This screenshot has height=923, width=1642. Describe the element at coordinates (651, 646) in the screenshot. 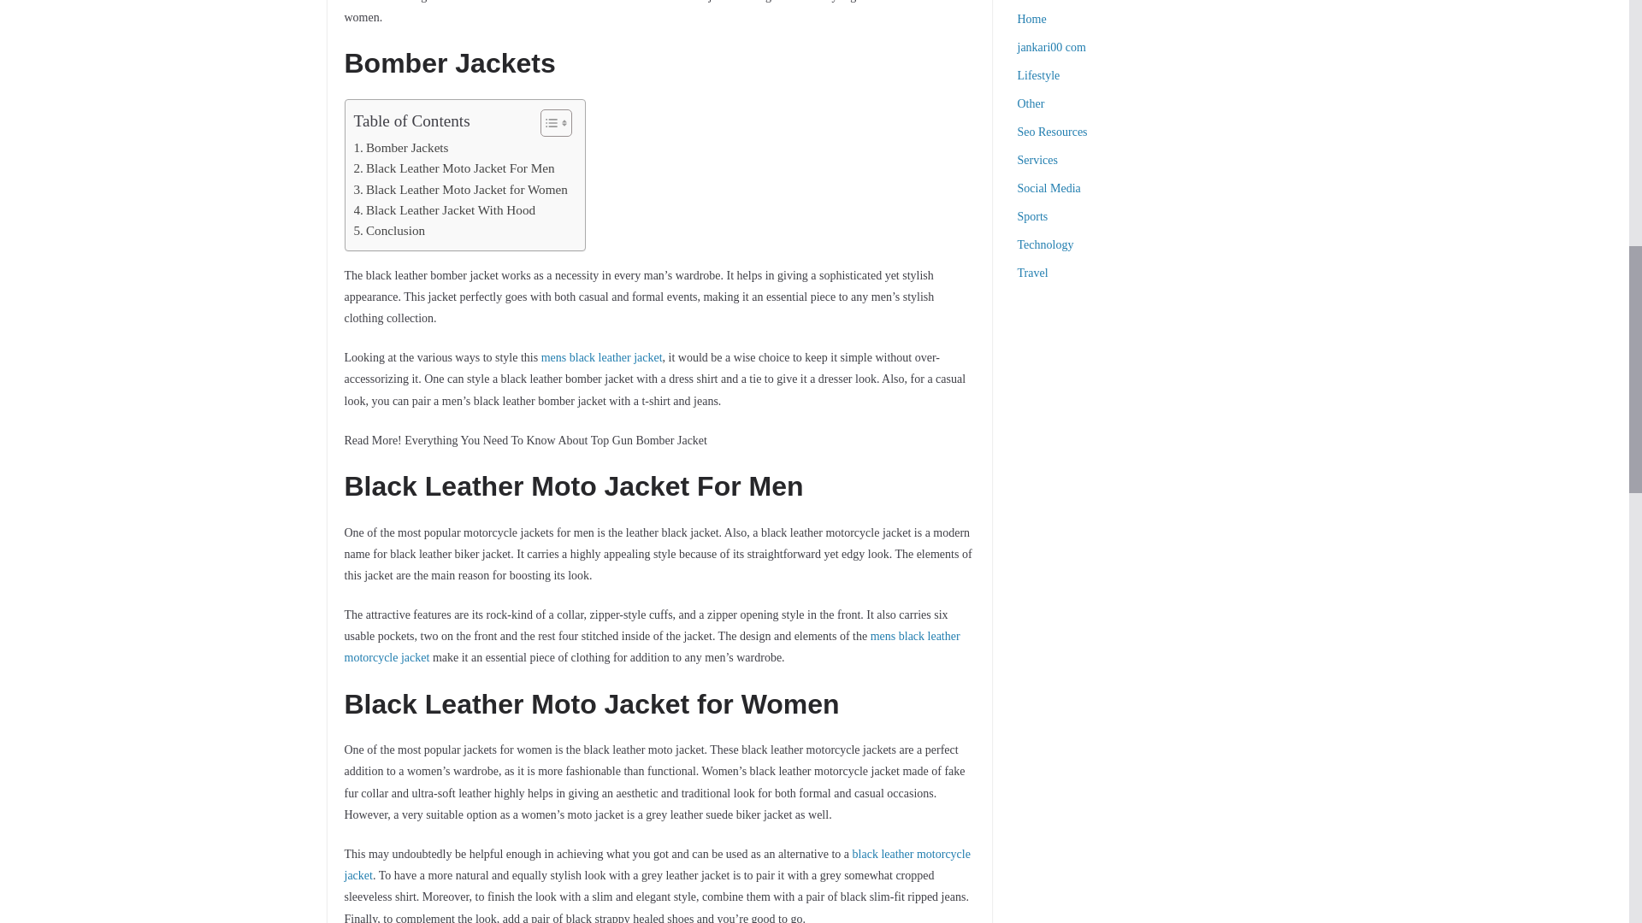

I see `mens black leather motorcycle jacket` at that location.